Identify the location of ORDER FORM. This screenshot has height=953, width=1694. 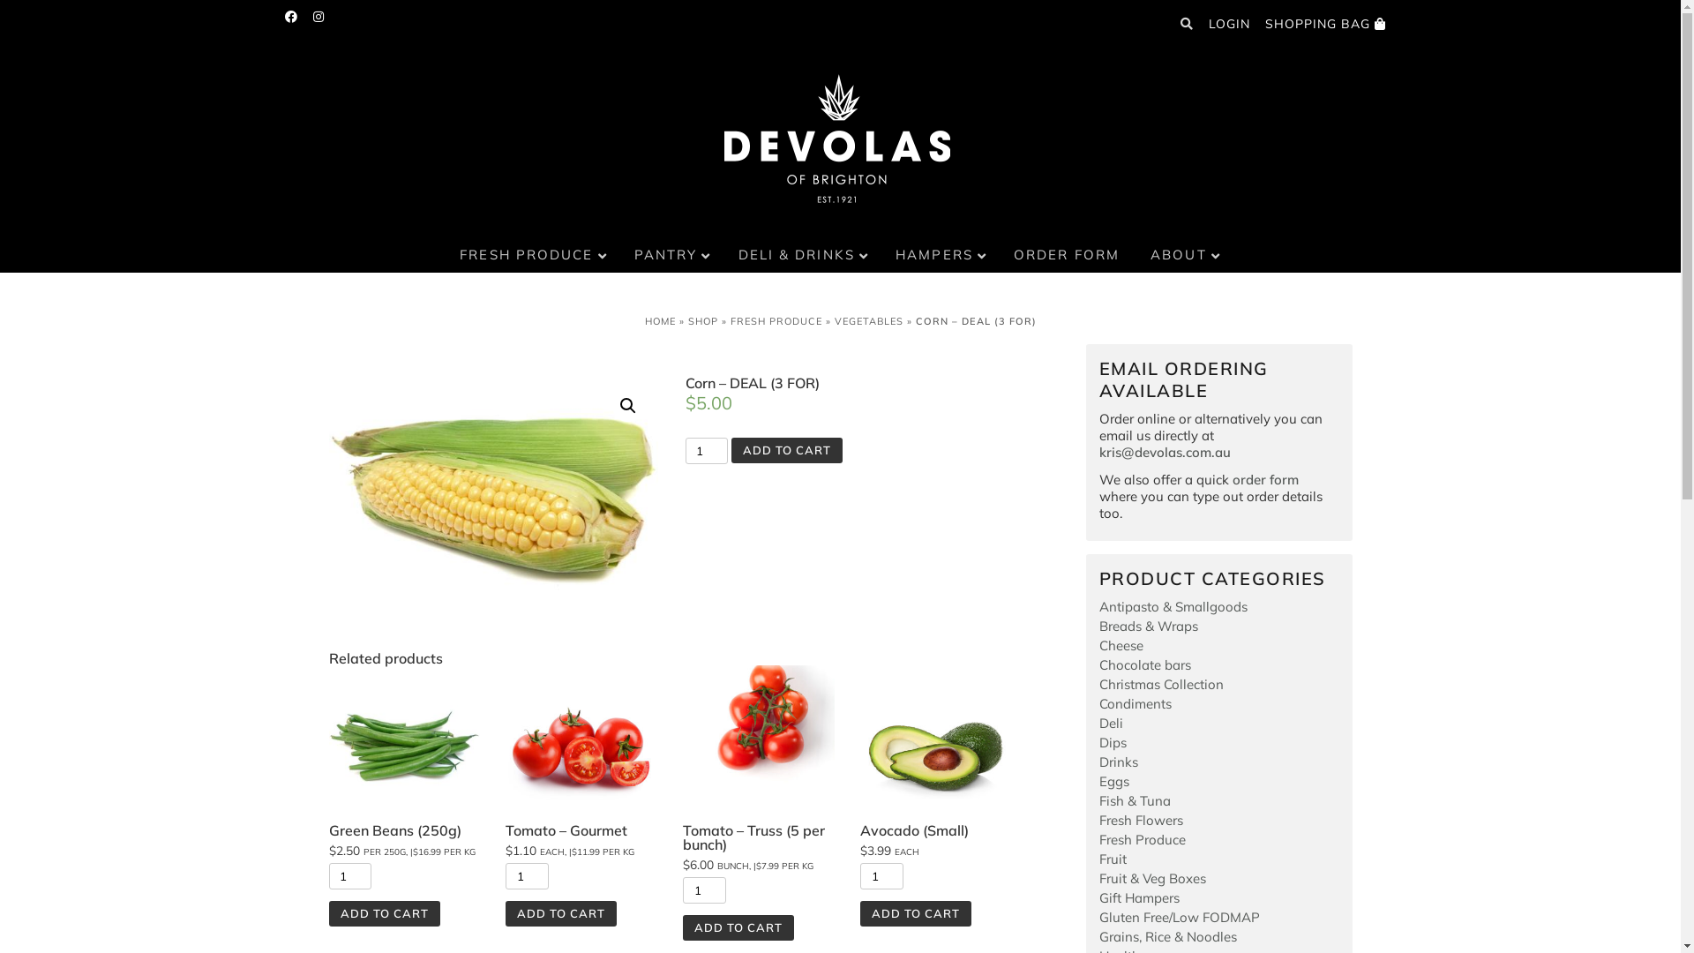
(1069, 256).